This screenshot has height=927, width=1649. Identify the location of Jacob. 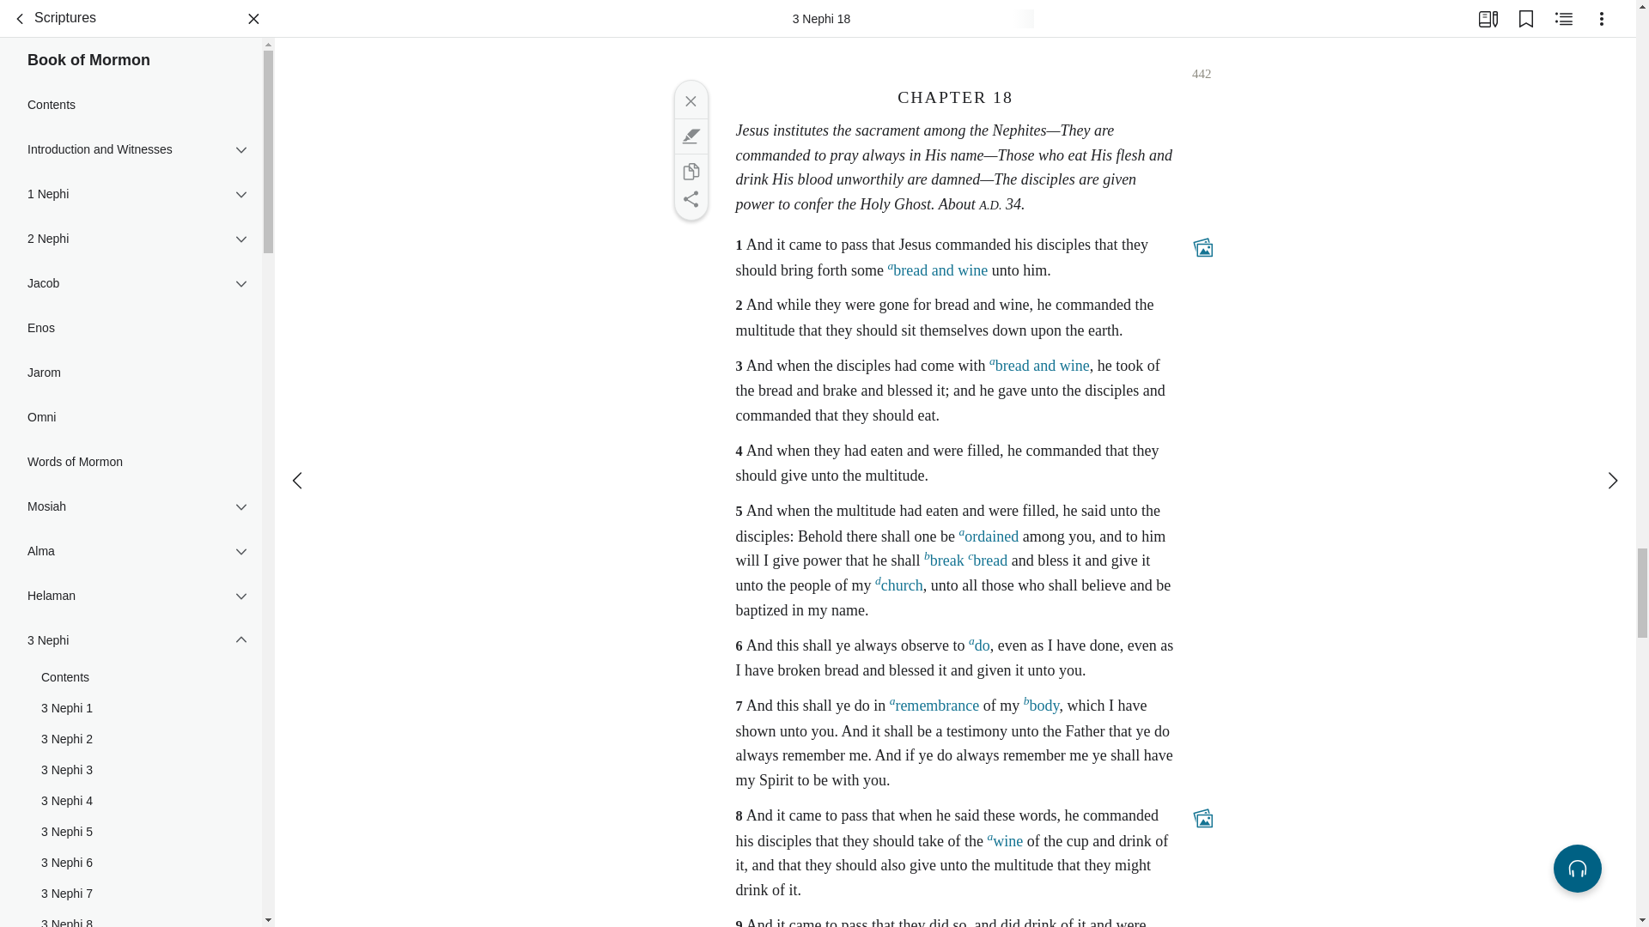
(131, 270).